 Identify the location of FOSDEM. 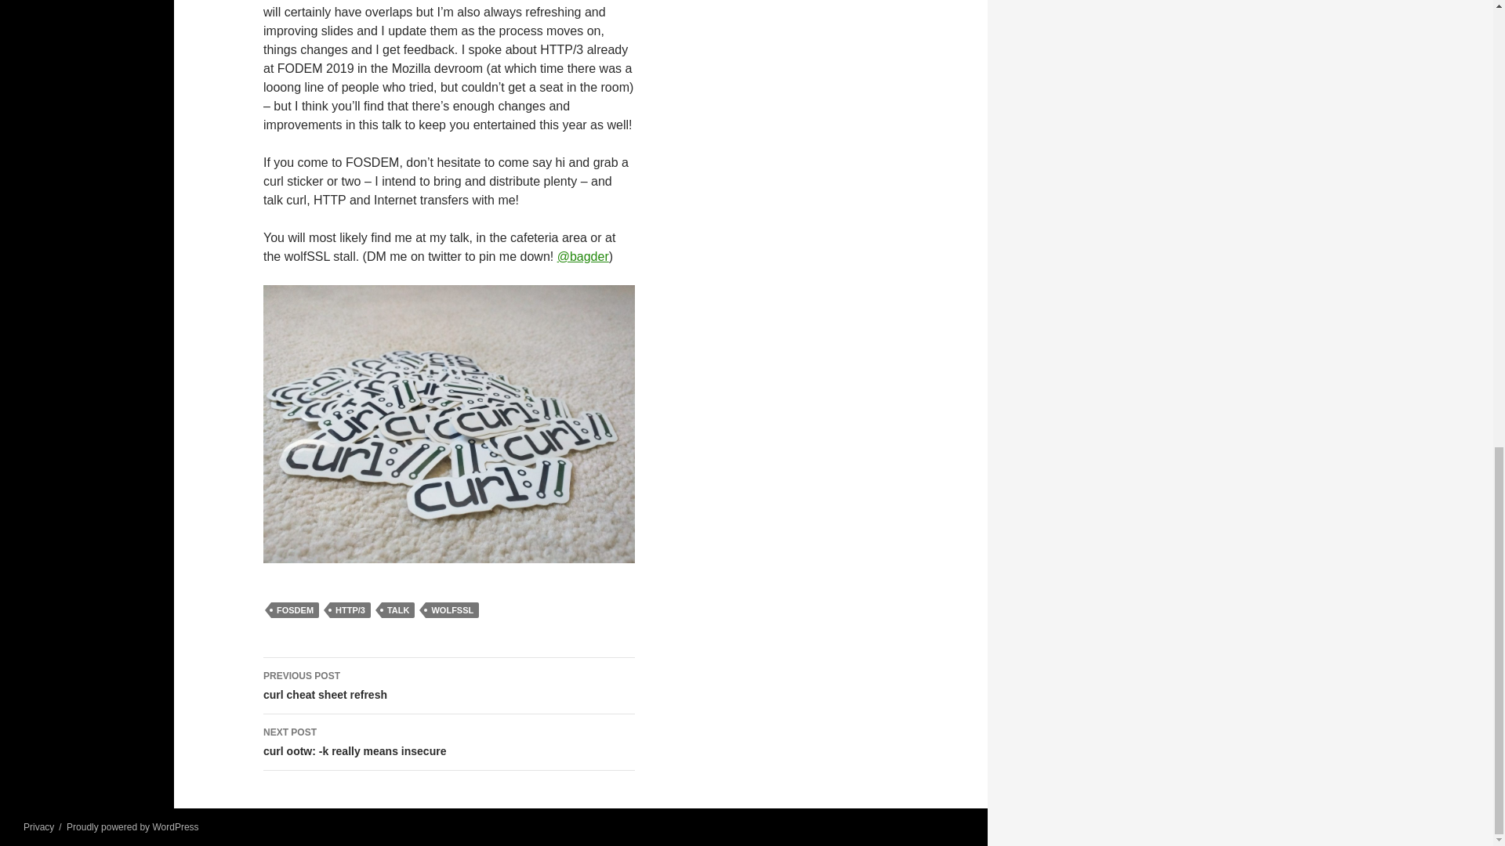
(295, 609).